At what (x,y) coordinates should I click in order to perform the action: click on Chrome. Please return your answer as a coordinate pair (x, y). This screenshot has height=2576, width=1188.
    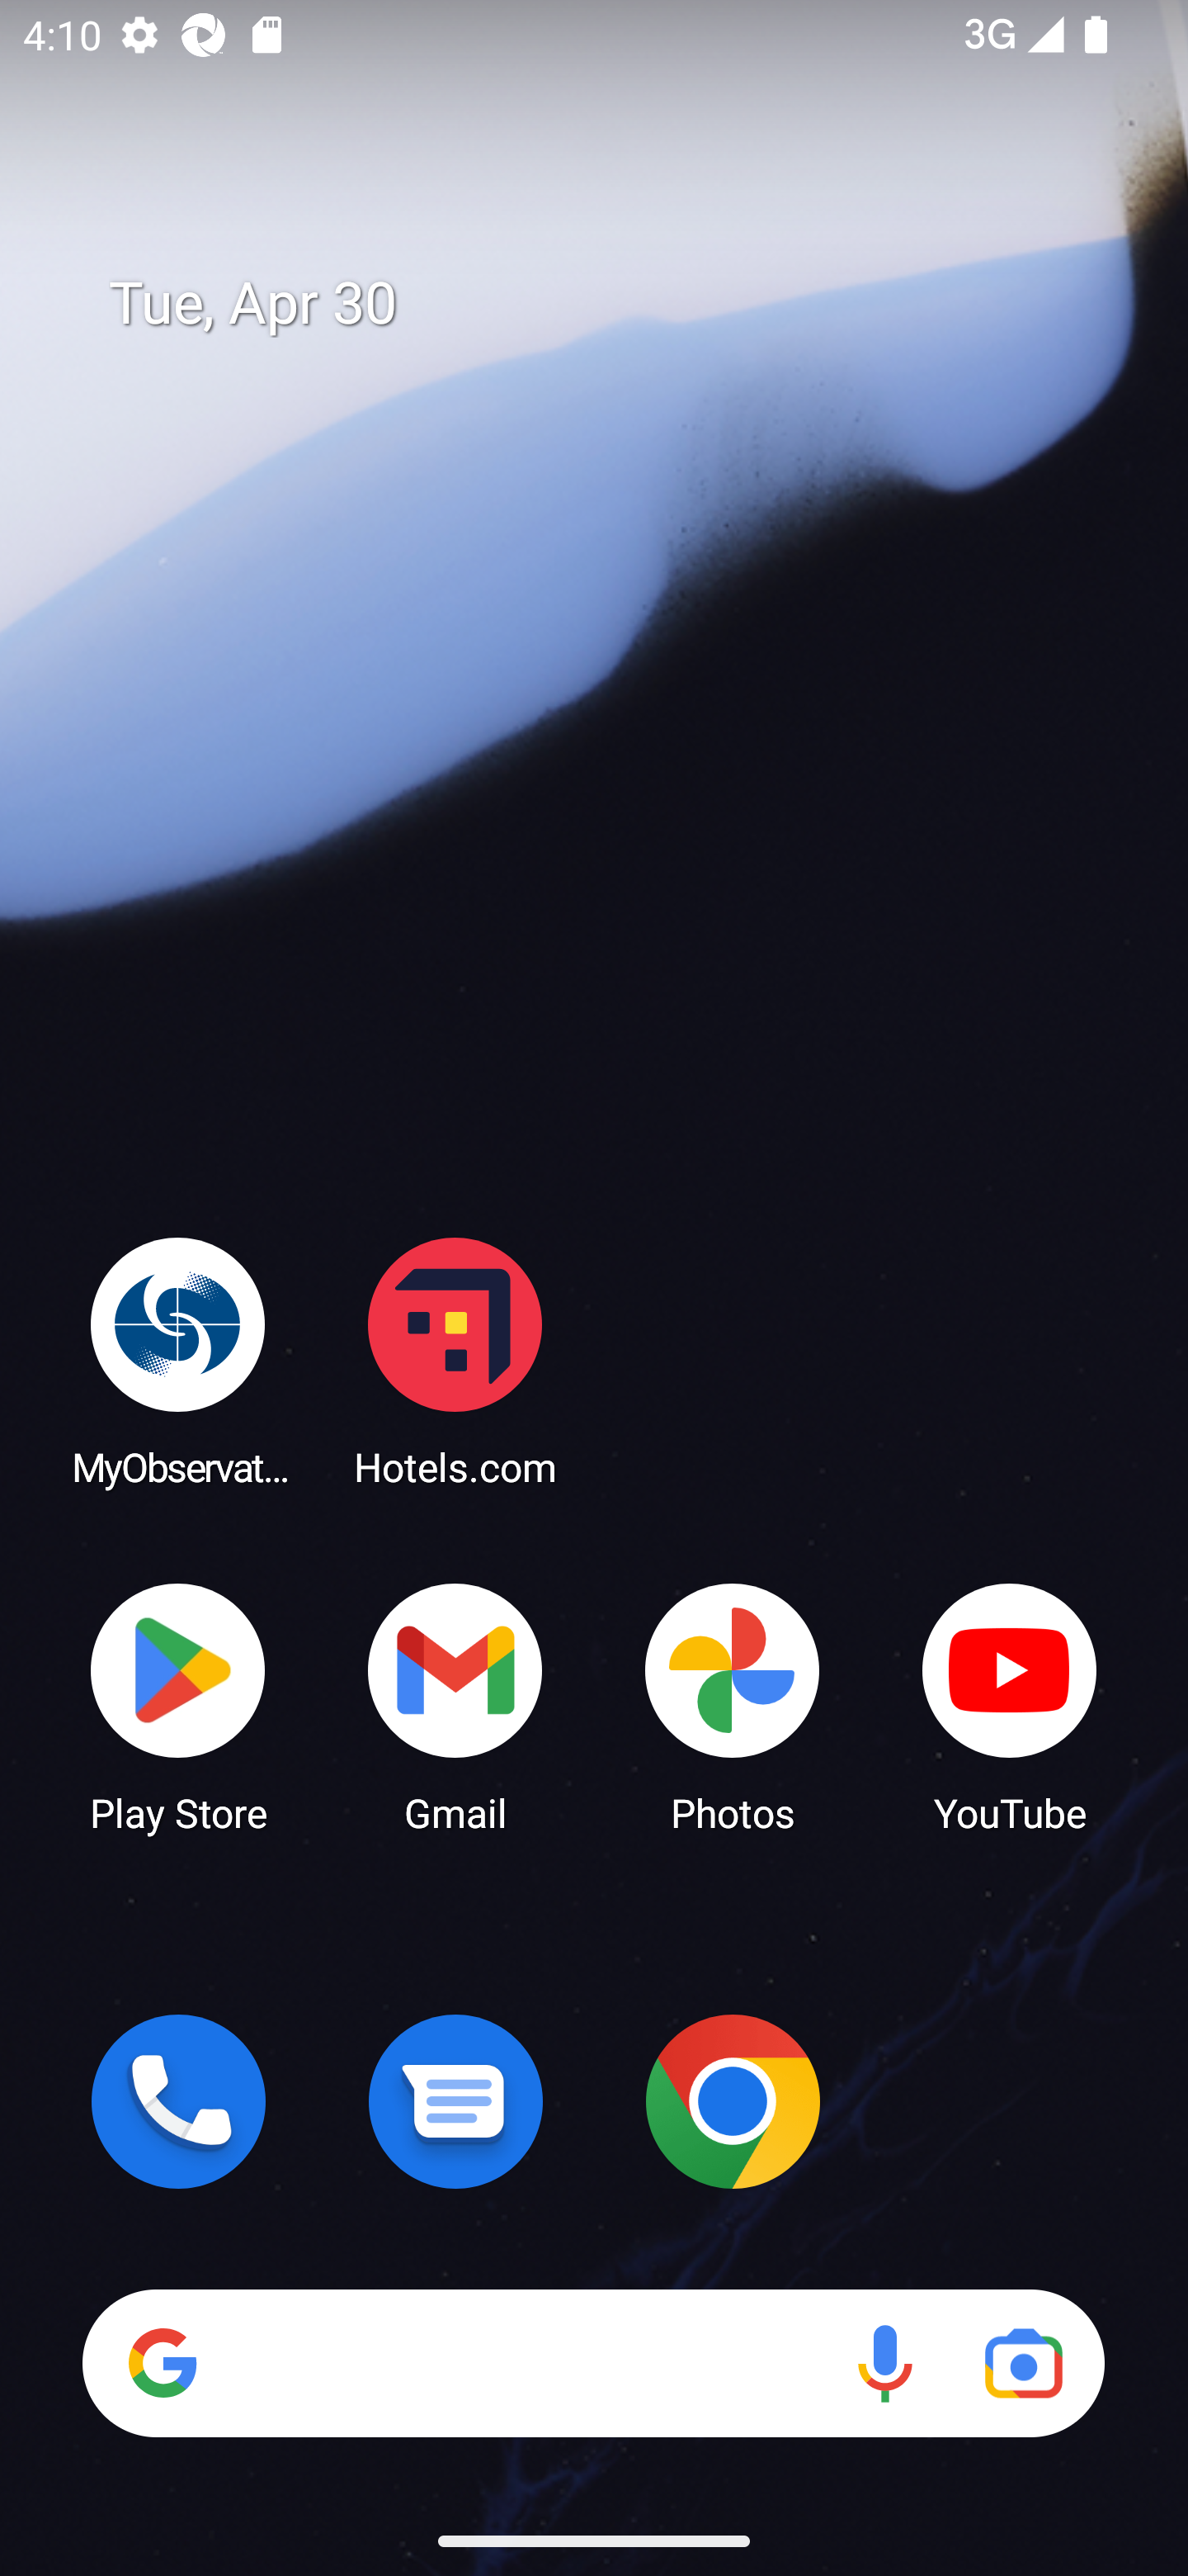
    Looking at the image, I should click on (733, 2101).